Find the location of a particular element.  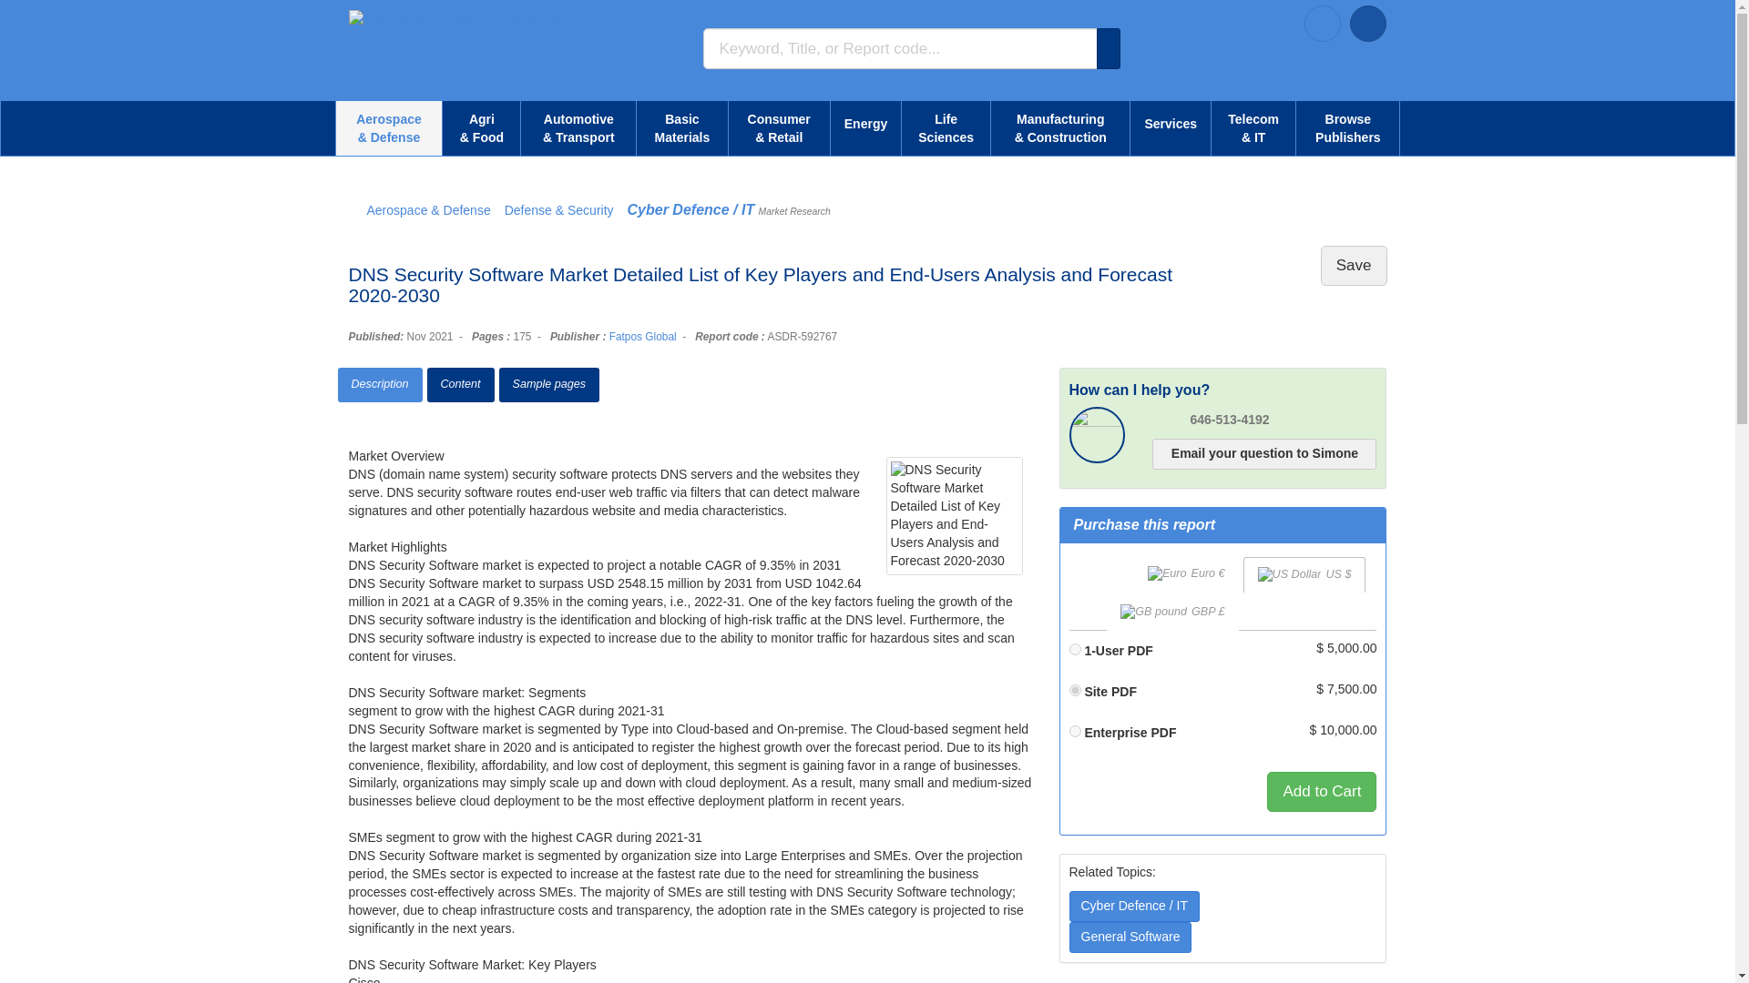

Change currency to Euro is located at coordinates (1186, 574).